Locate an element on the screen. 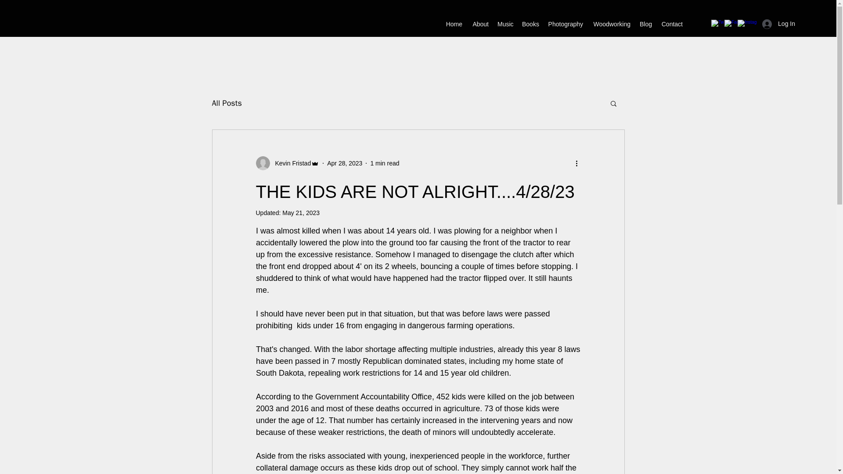 The image size is (843, 474). May 21, 2023 is located at coordinates (301, 212).